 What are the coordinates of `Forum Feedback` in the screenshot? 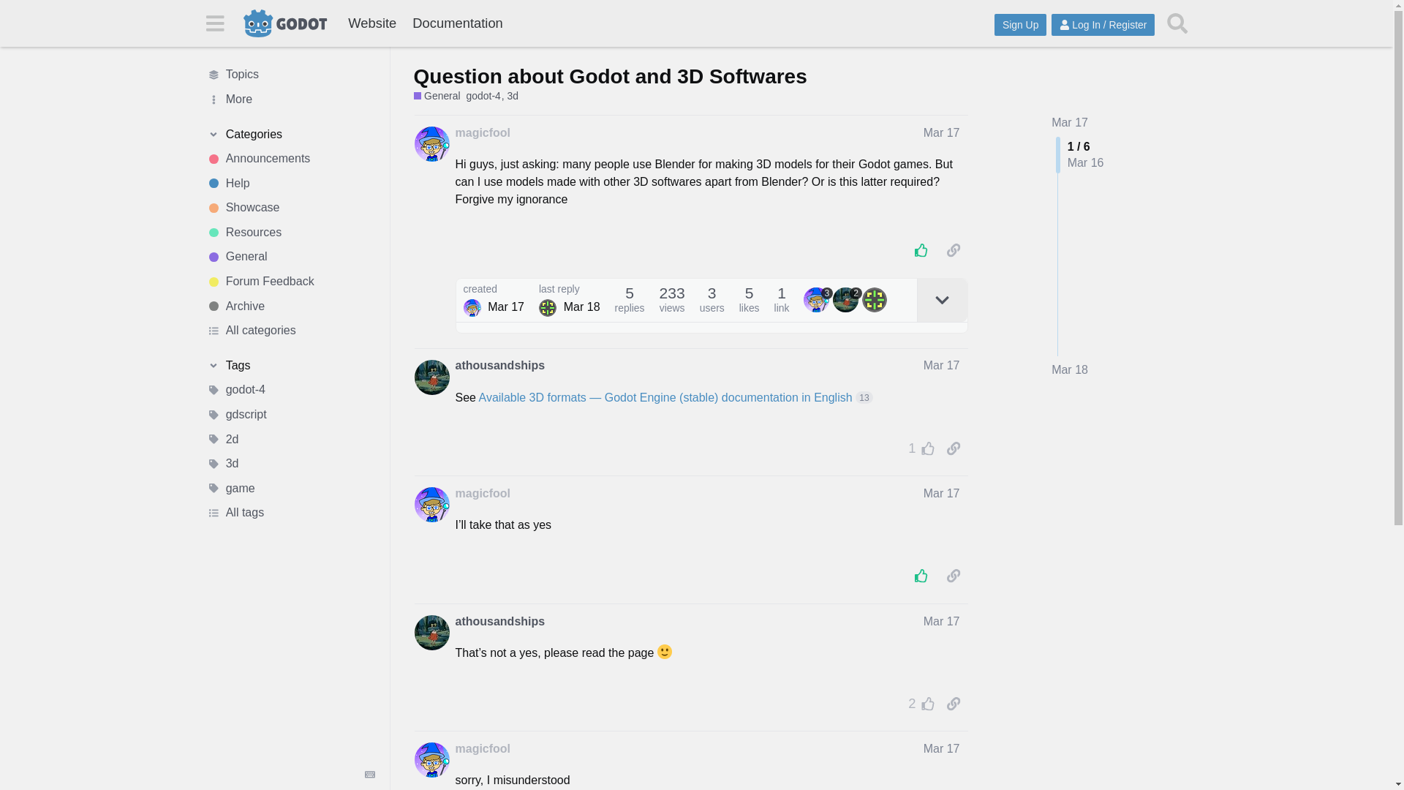 It's located at (290, 281).